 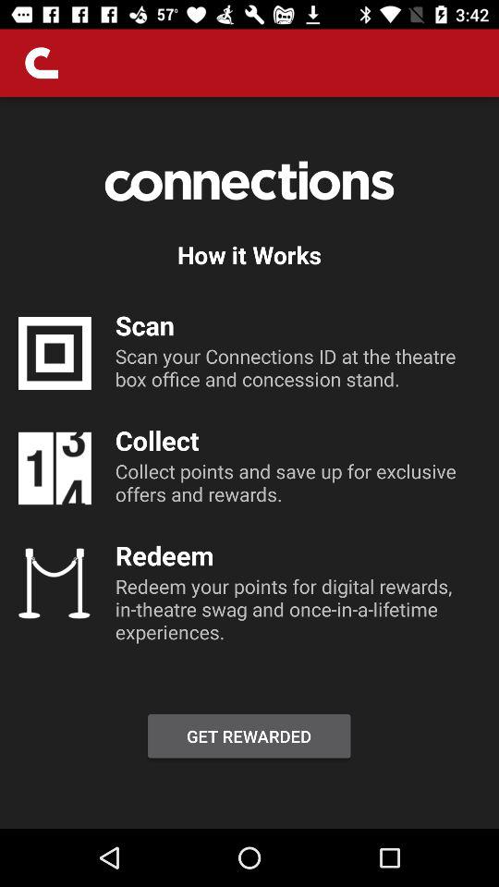 What do you see at coordinates (249, 735) in the screenshot?
I see `launch item below redeem your points item` at bounding box center [249, 735].